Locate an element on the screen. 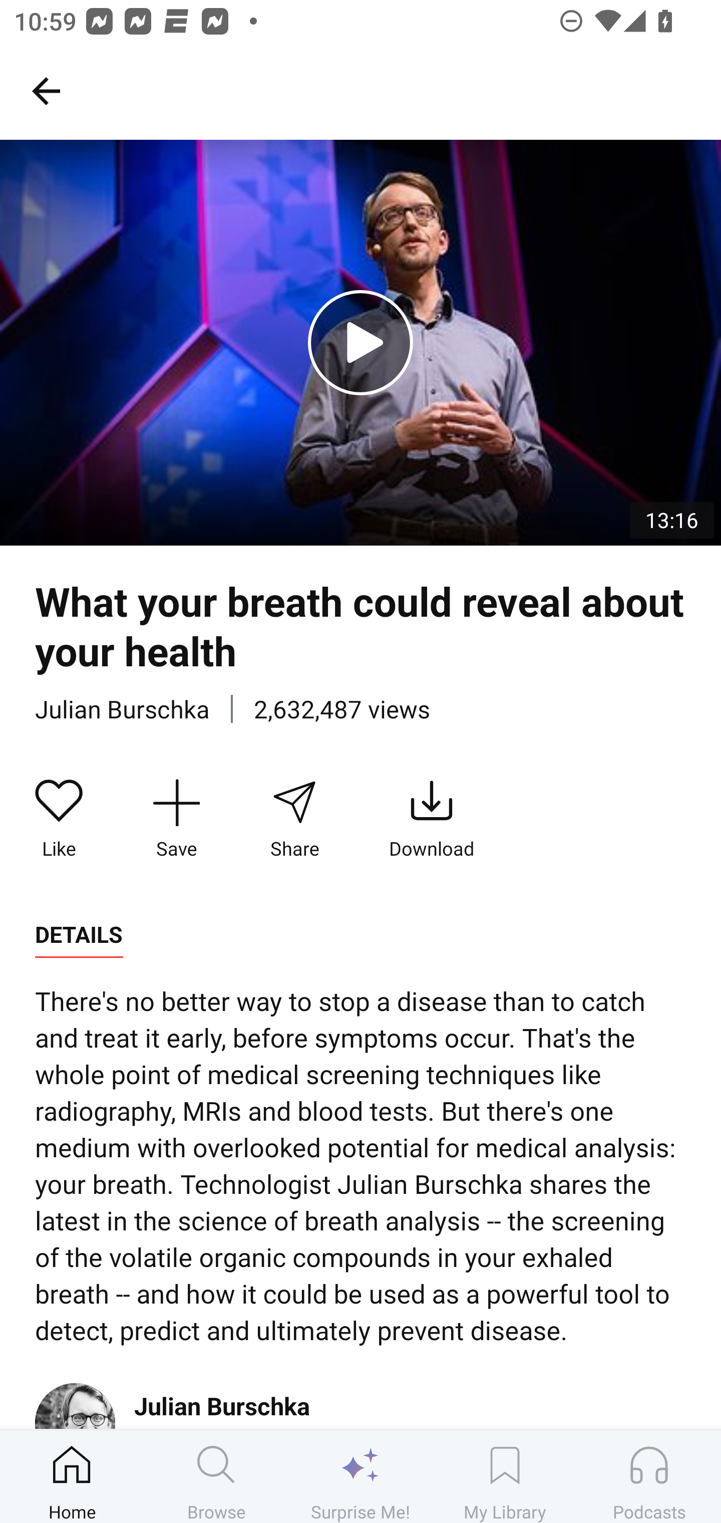 Image resolution: width=721 pixels, height=1523 pixels. My Library is located at coordinates (505, 1476).